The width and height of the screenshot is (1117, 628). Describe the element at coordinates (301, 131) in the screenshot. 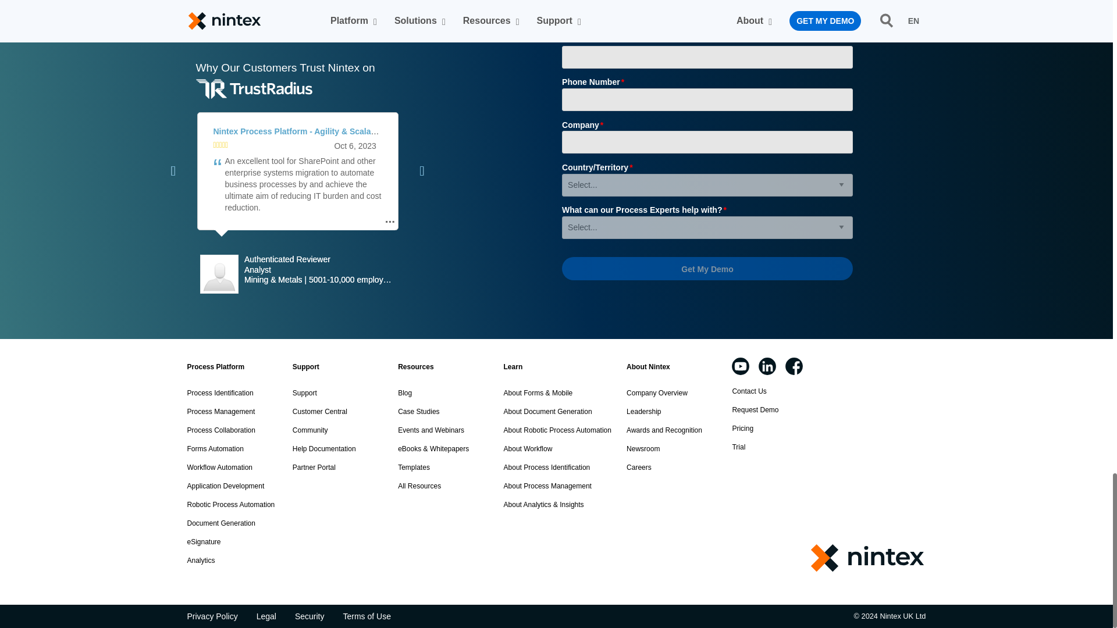

I see `Read full review on TrustRadius` at that location.